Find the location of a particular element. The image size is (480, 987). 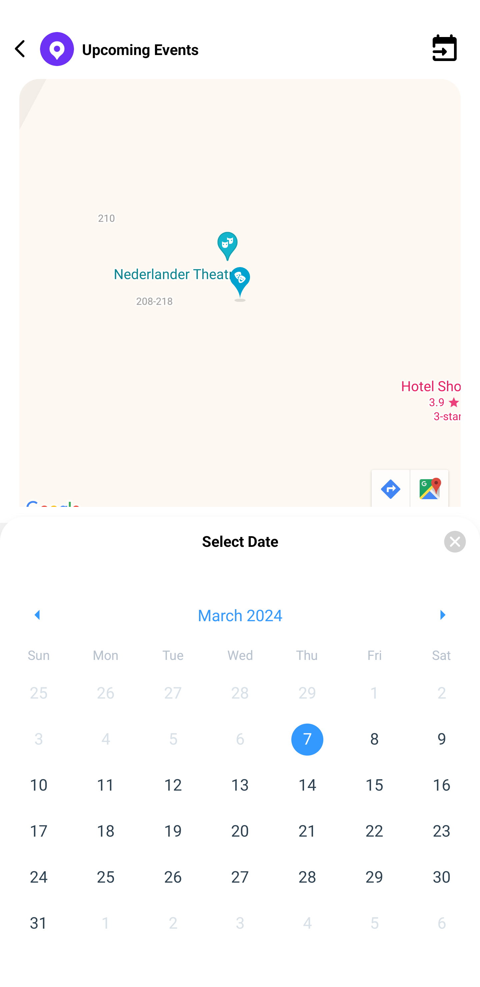

 Sunday 10 March 2024  10 is located at coordinates (39, 786).